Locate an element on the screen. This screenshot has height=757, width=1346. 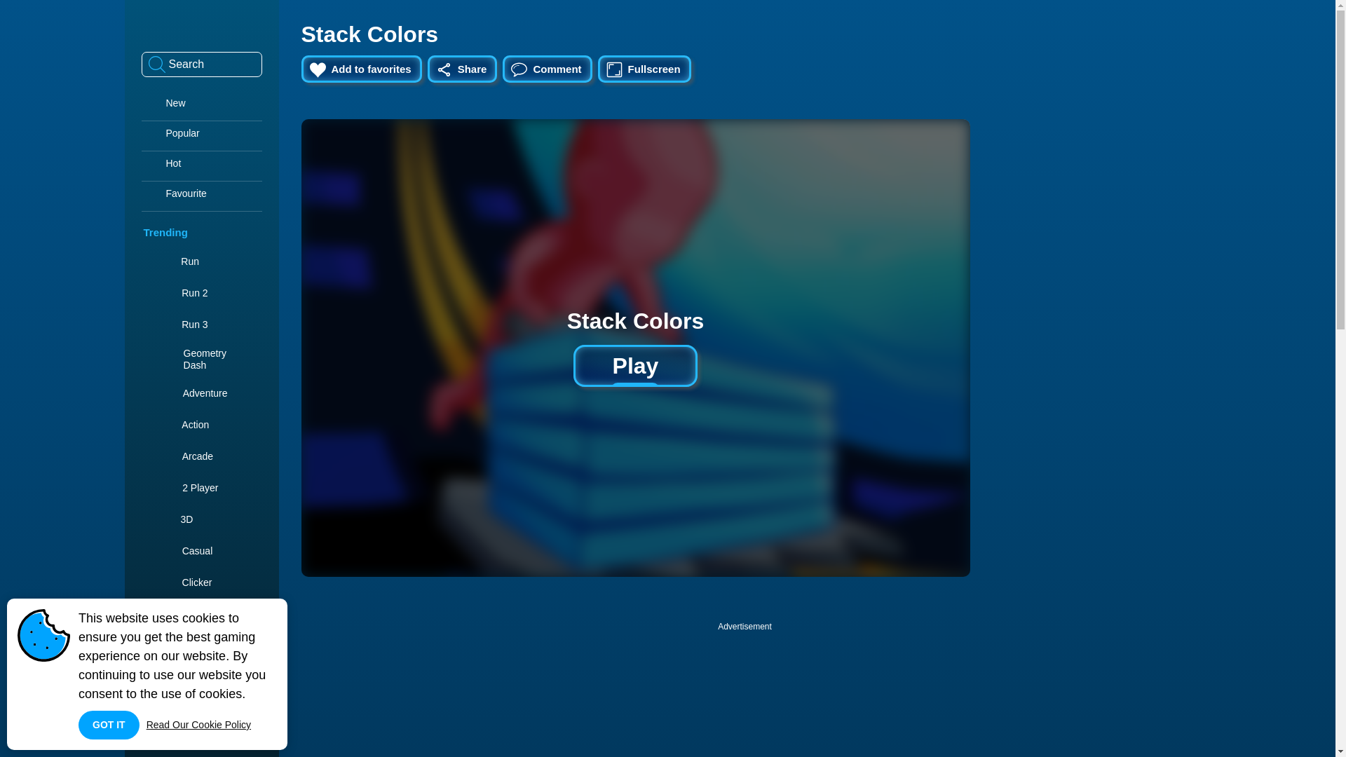
Multiplayer is located at coordinates (195, 644).